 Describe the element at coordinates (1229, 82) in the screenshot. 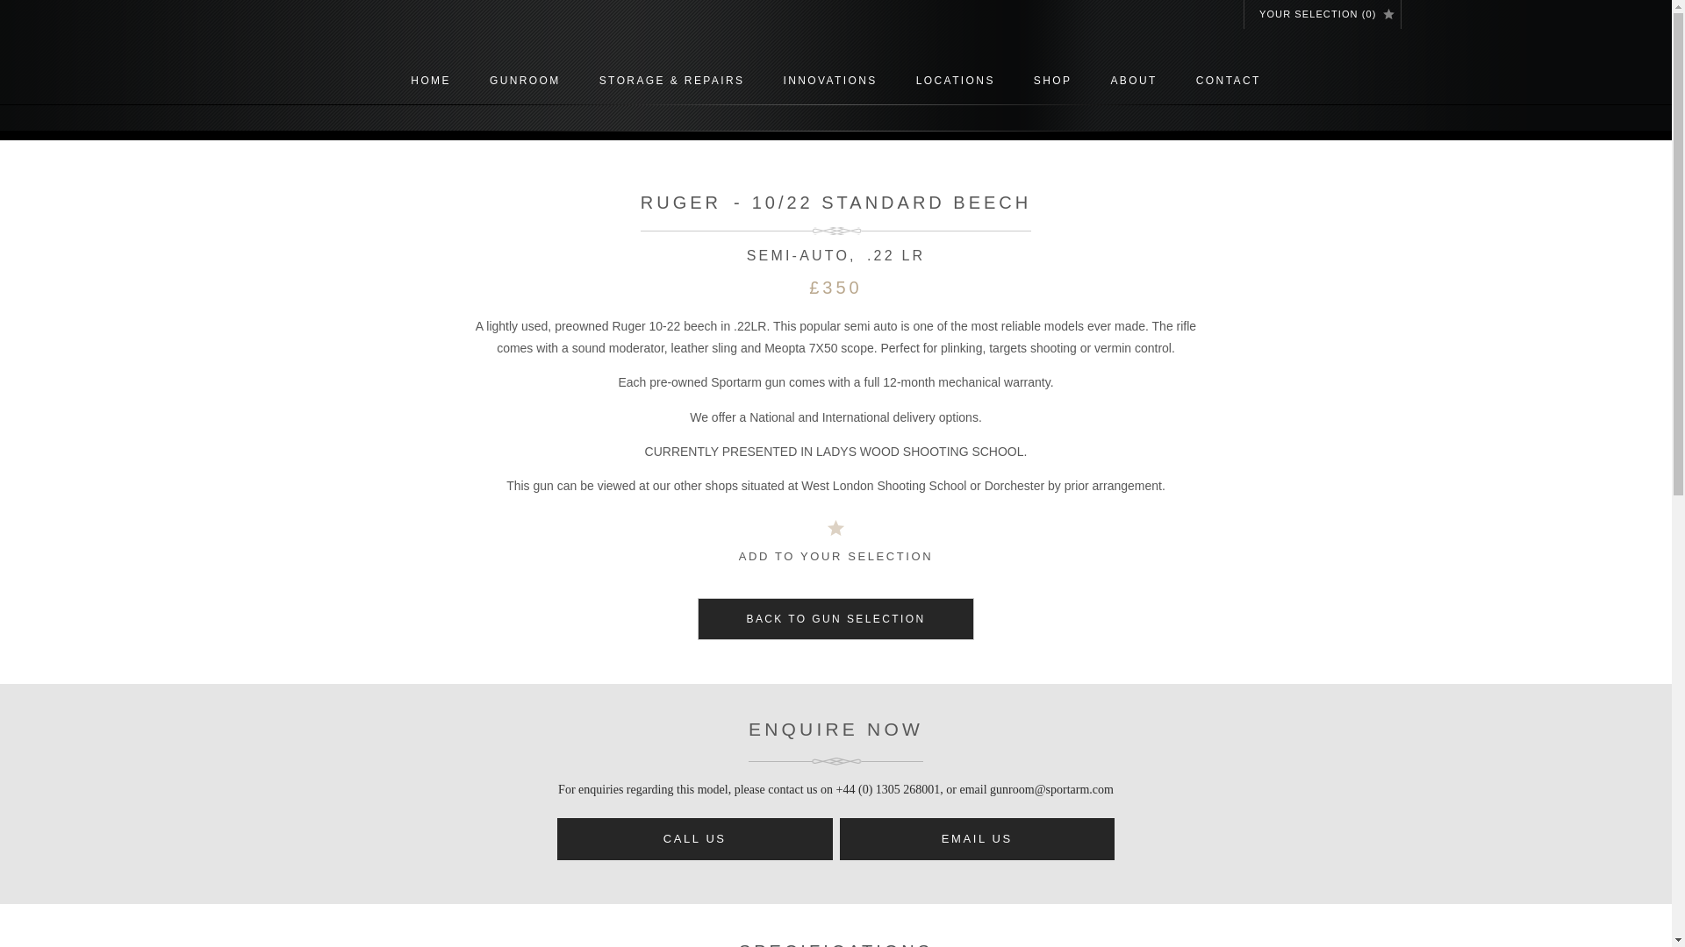

I see `CONTACT` at that location.